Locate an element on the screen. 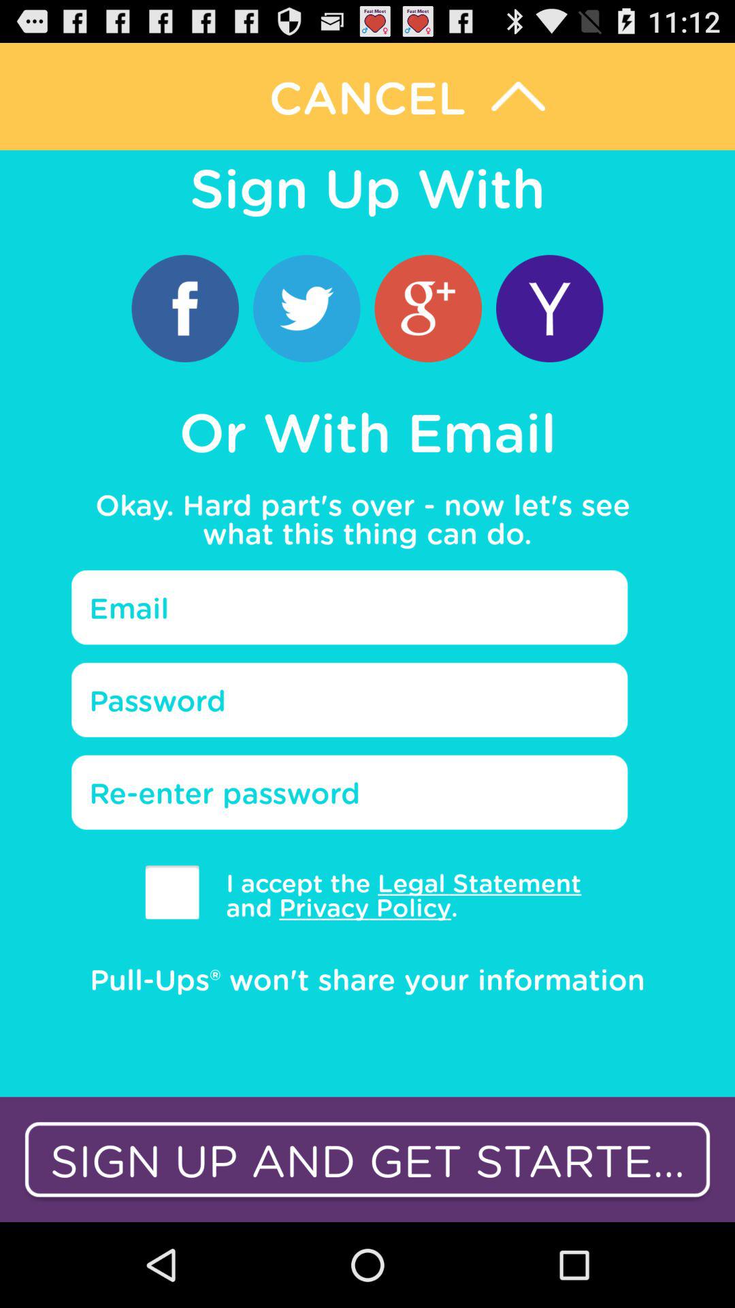 This screenshot has width=735, height=1308. cancel an advertisement is located at coordinates (367, 97).